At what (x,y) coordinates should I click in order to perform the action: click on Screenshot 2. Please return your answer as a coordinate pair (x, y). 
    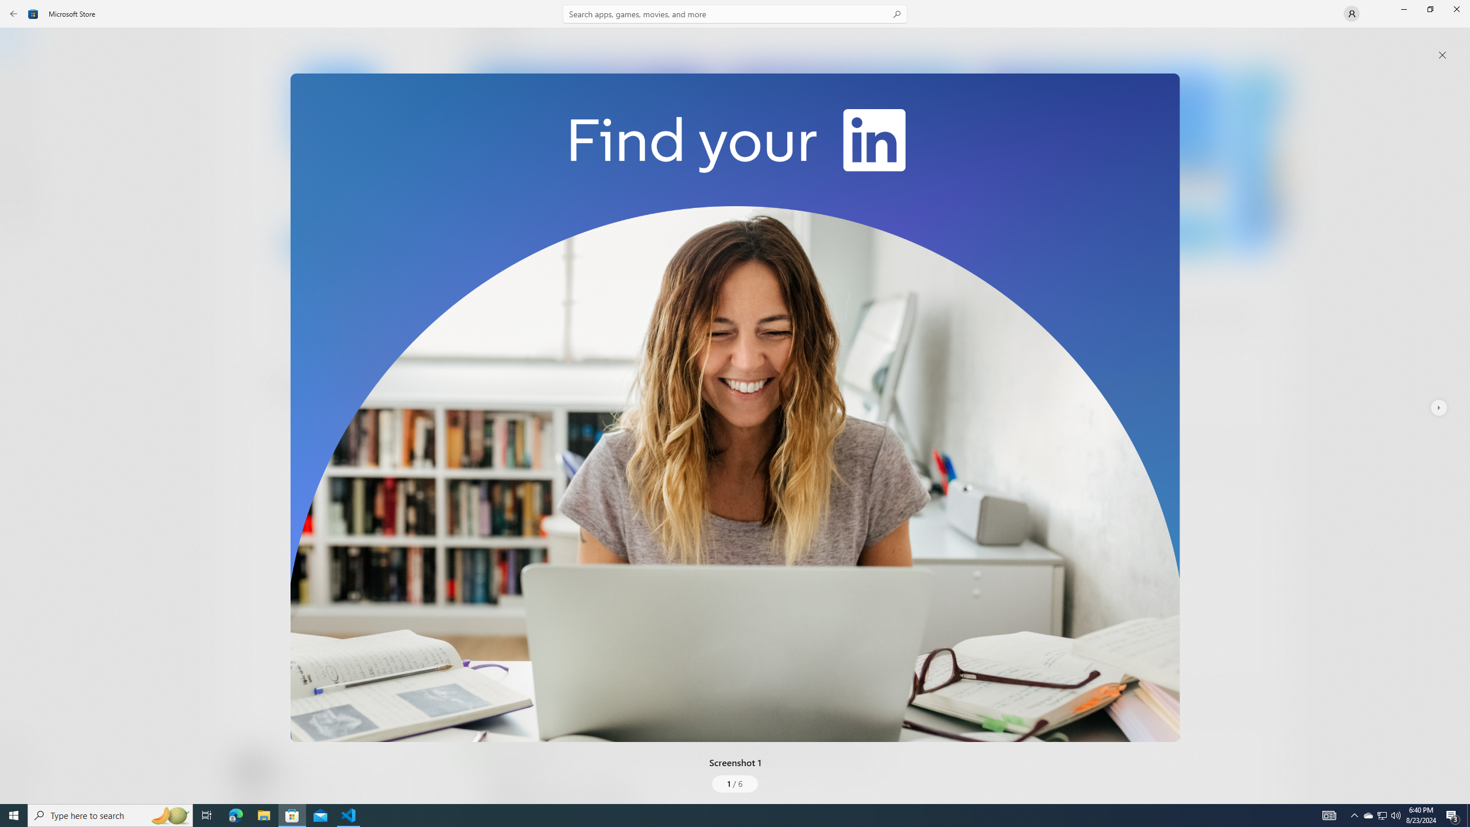
    Looking at the image, I should click on (845, 161).